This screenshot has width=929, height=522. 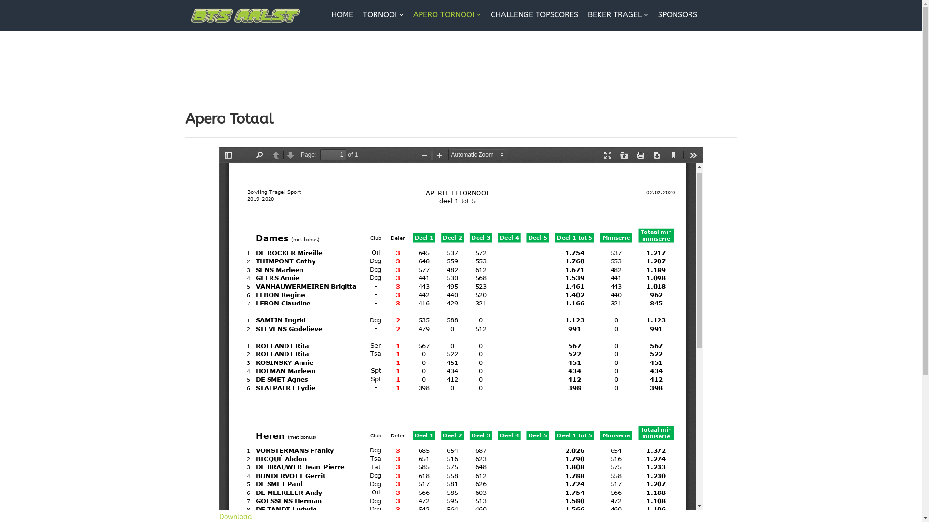 What do you see at coordinates (343, 15) in the screenshot?
I see `HOME` at bounding box center [343, 15].